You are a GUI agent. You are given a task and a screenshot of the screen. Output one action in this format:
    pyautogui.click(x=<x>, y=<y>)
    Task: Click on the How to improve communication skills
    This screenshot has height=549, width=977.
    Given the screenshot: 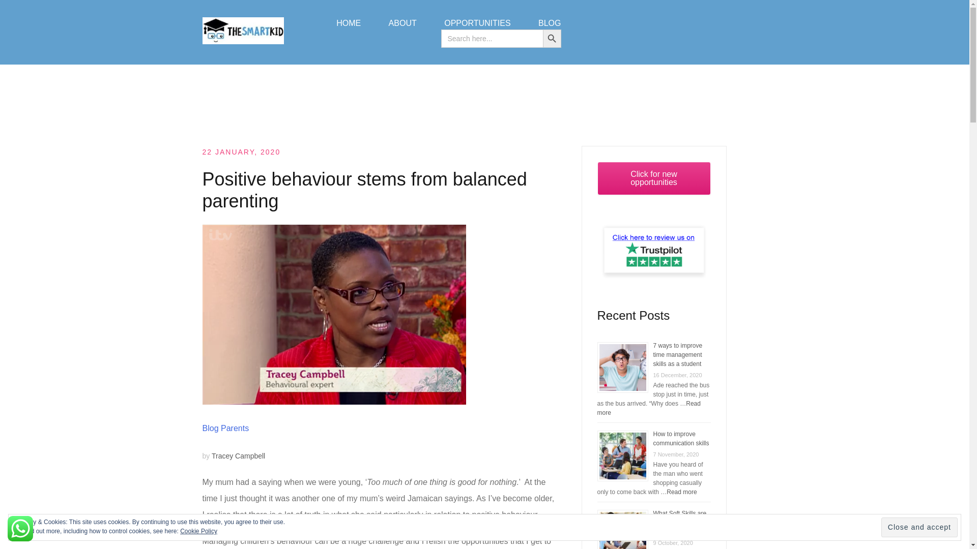 What is the action you would take?
    pyautogui.click(x=681, y=438)
    